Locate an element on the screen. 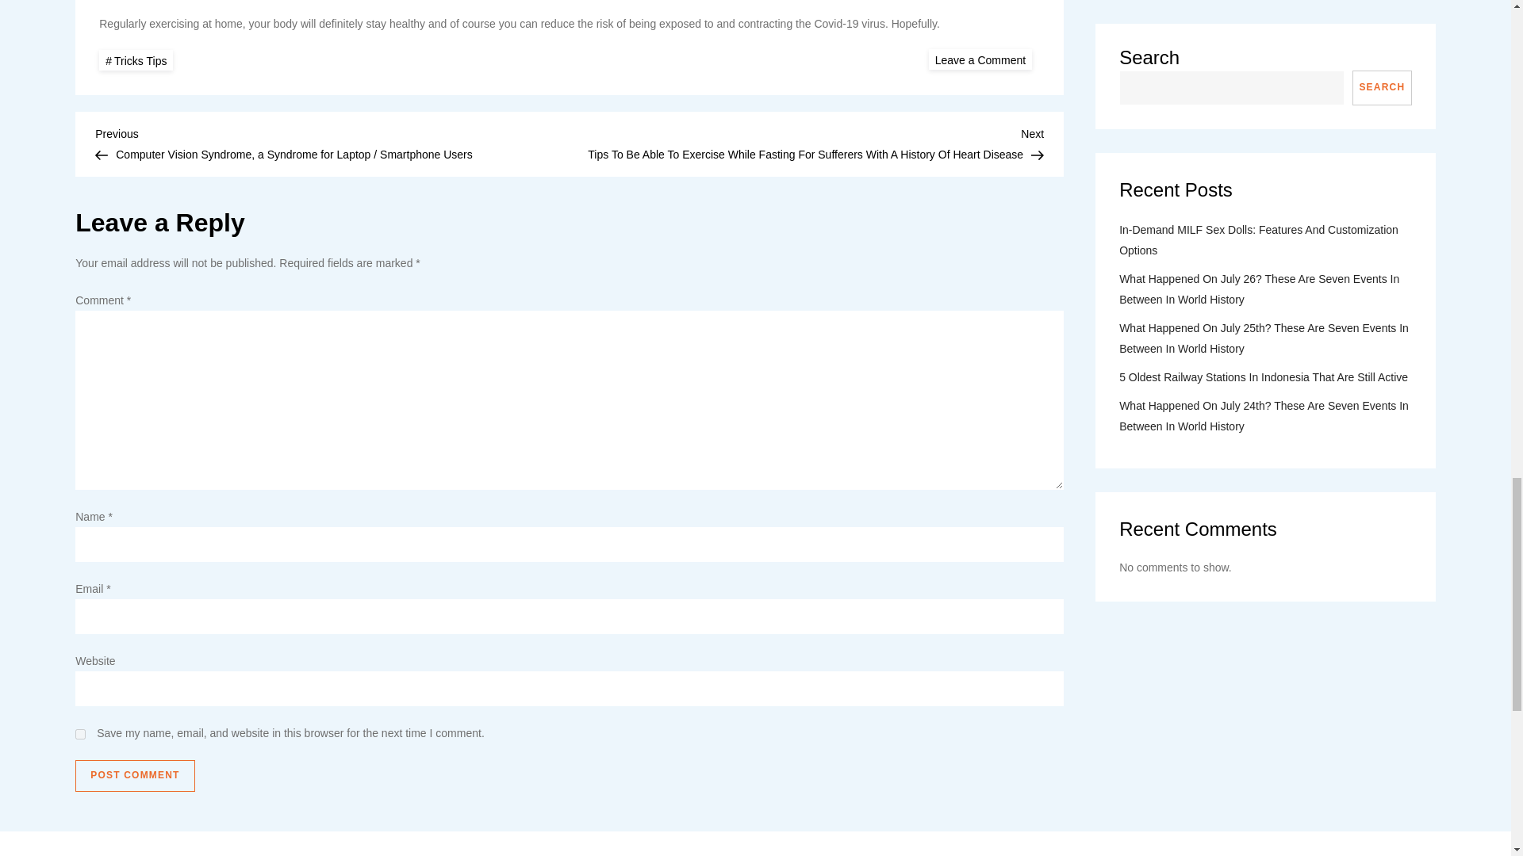  yes is located at coordinates (79, 734).